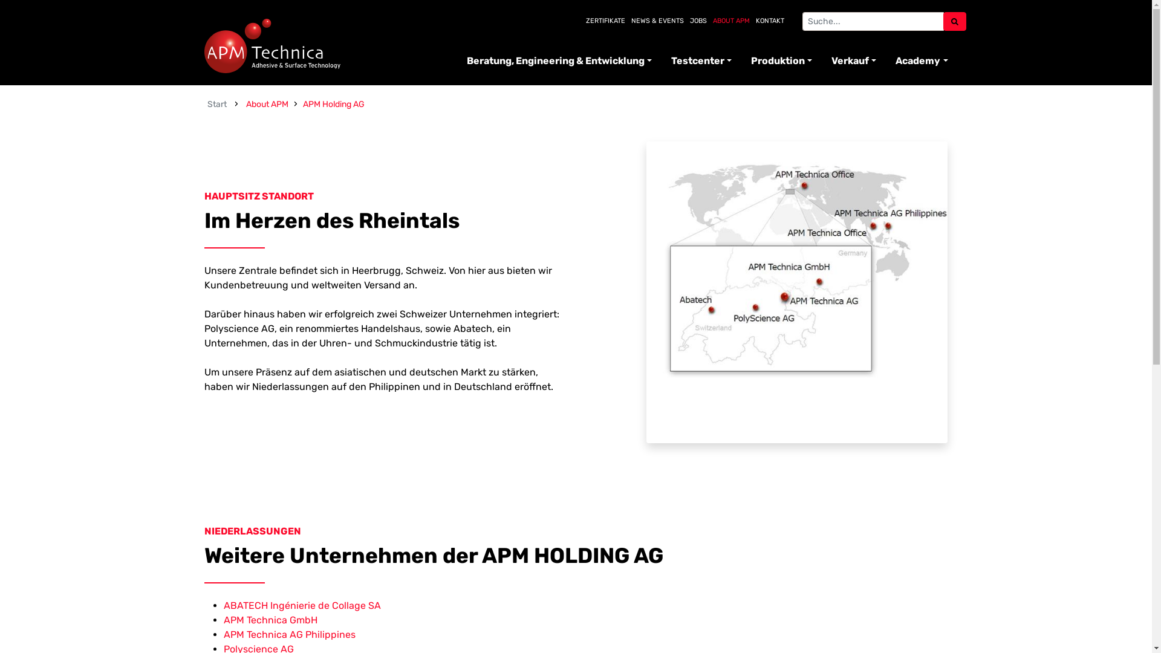 This screenshot has width=1161, height=653. Describe the element at coordinates (917, 61) in the screenshot. I see `Academy` at that location.